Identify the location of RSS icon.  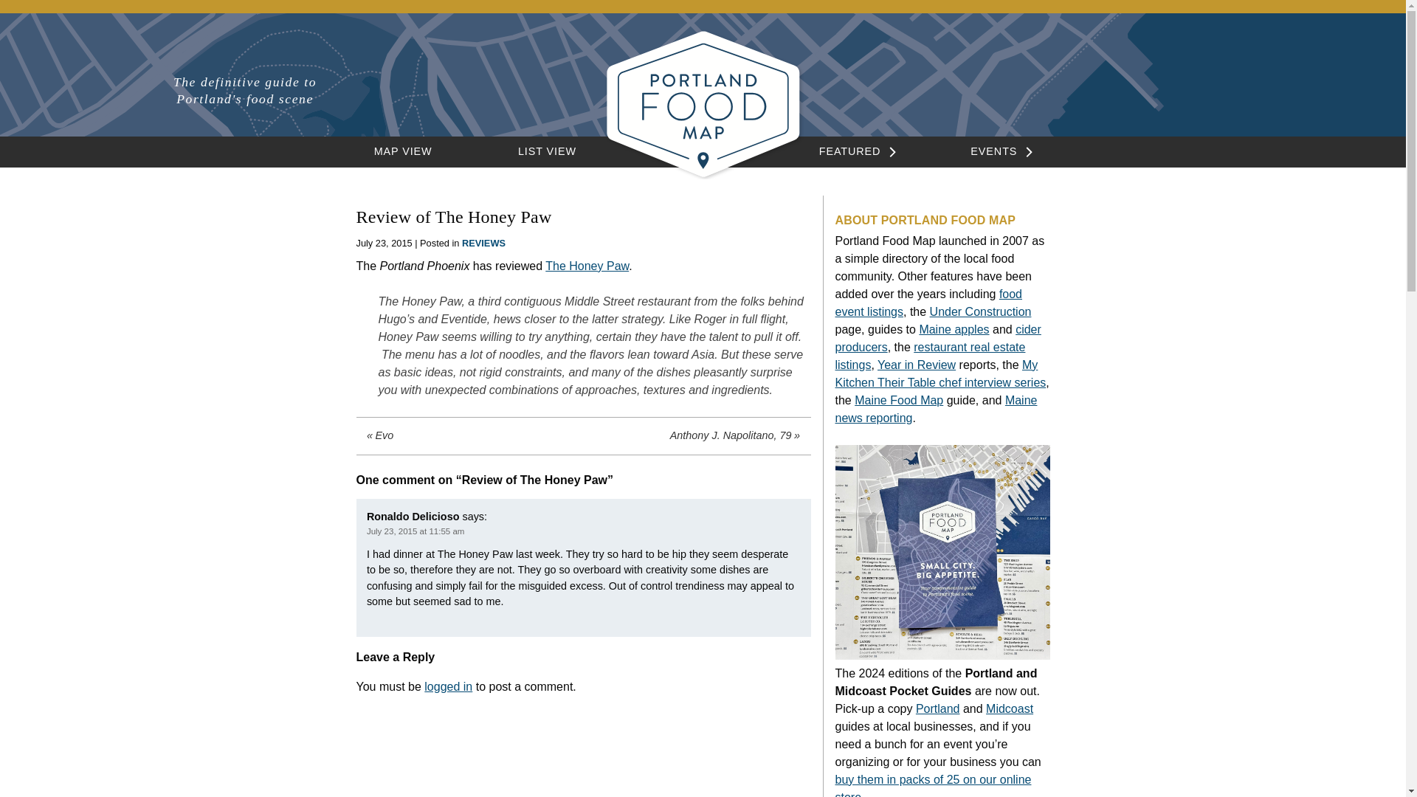
(1218, 85).